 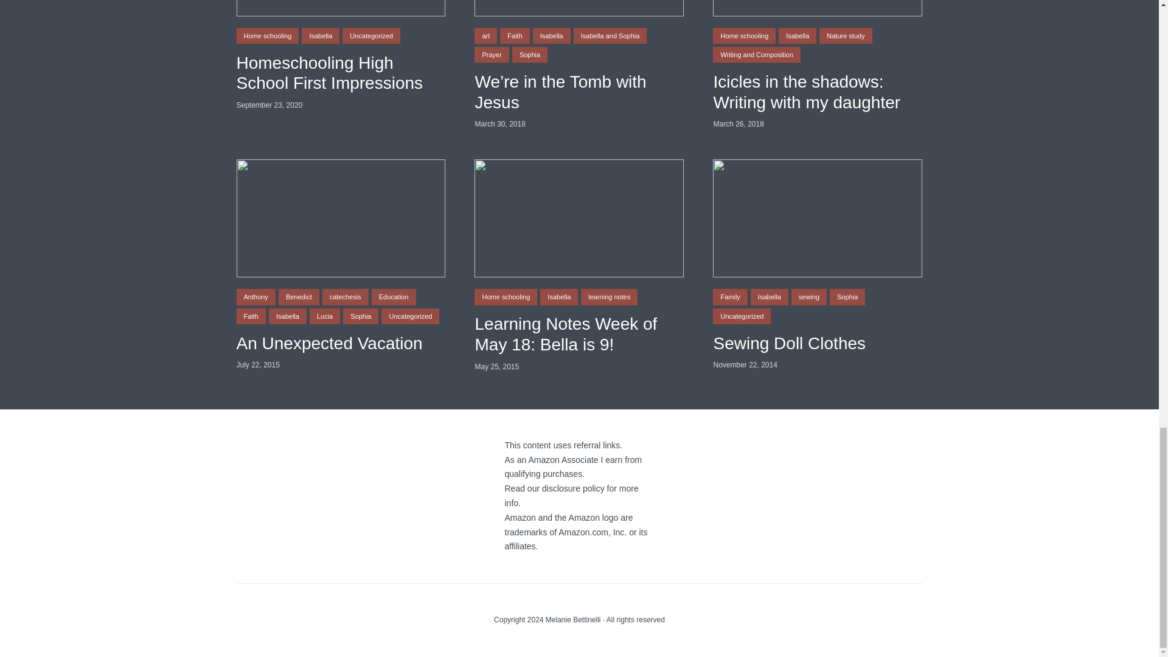 I want to click on Homeschooling High School First Impressions, so click(x=340, y=73).